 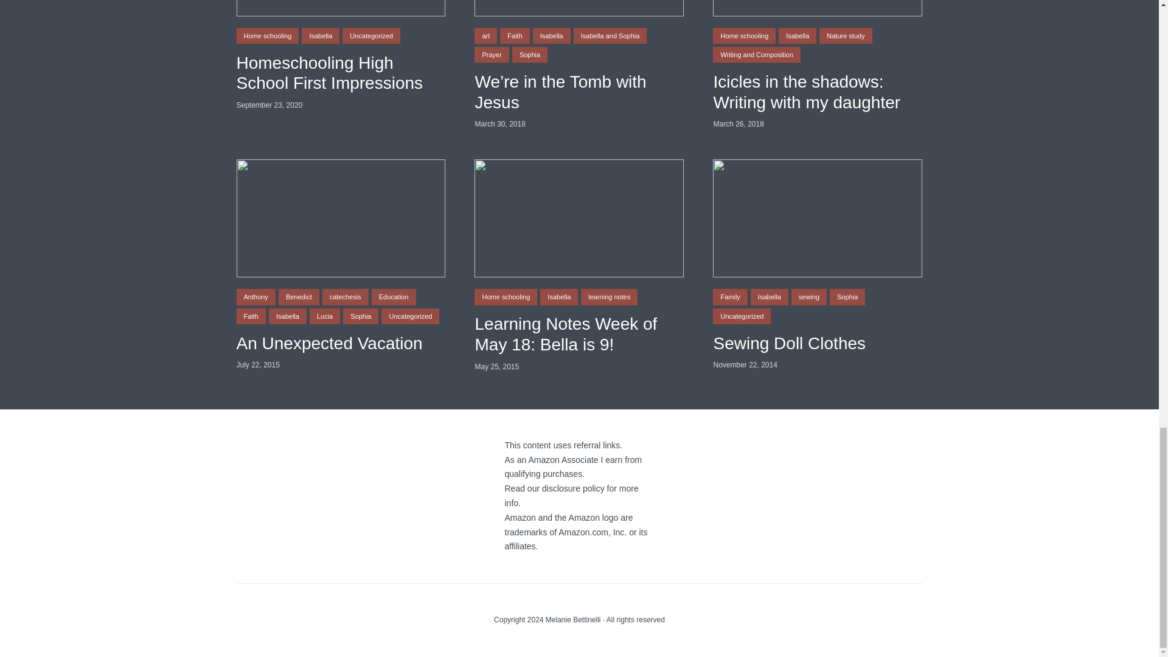 I want to click on Homeschooling High School First Impressions, so click(x=340, y=73).